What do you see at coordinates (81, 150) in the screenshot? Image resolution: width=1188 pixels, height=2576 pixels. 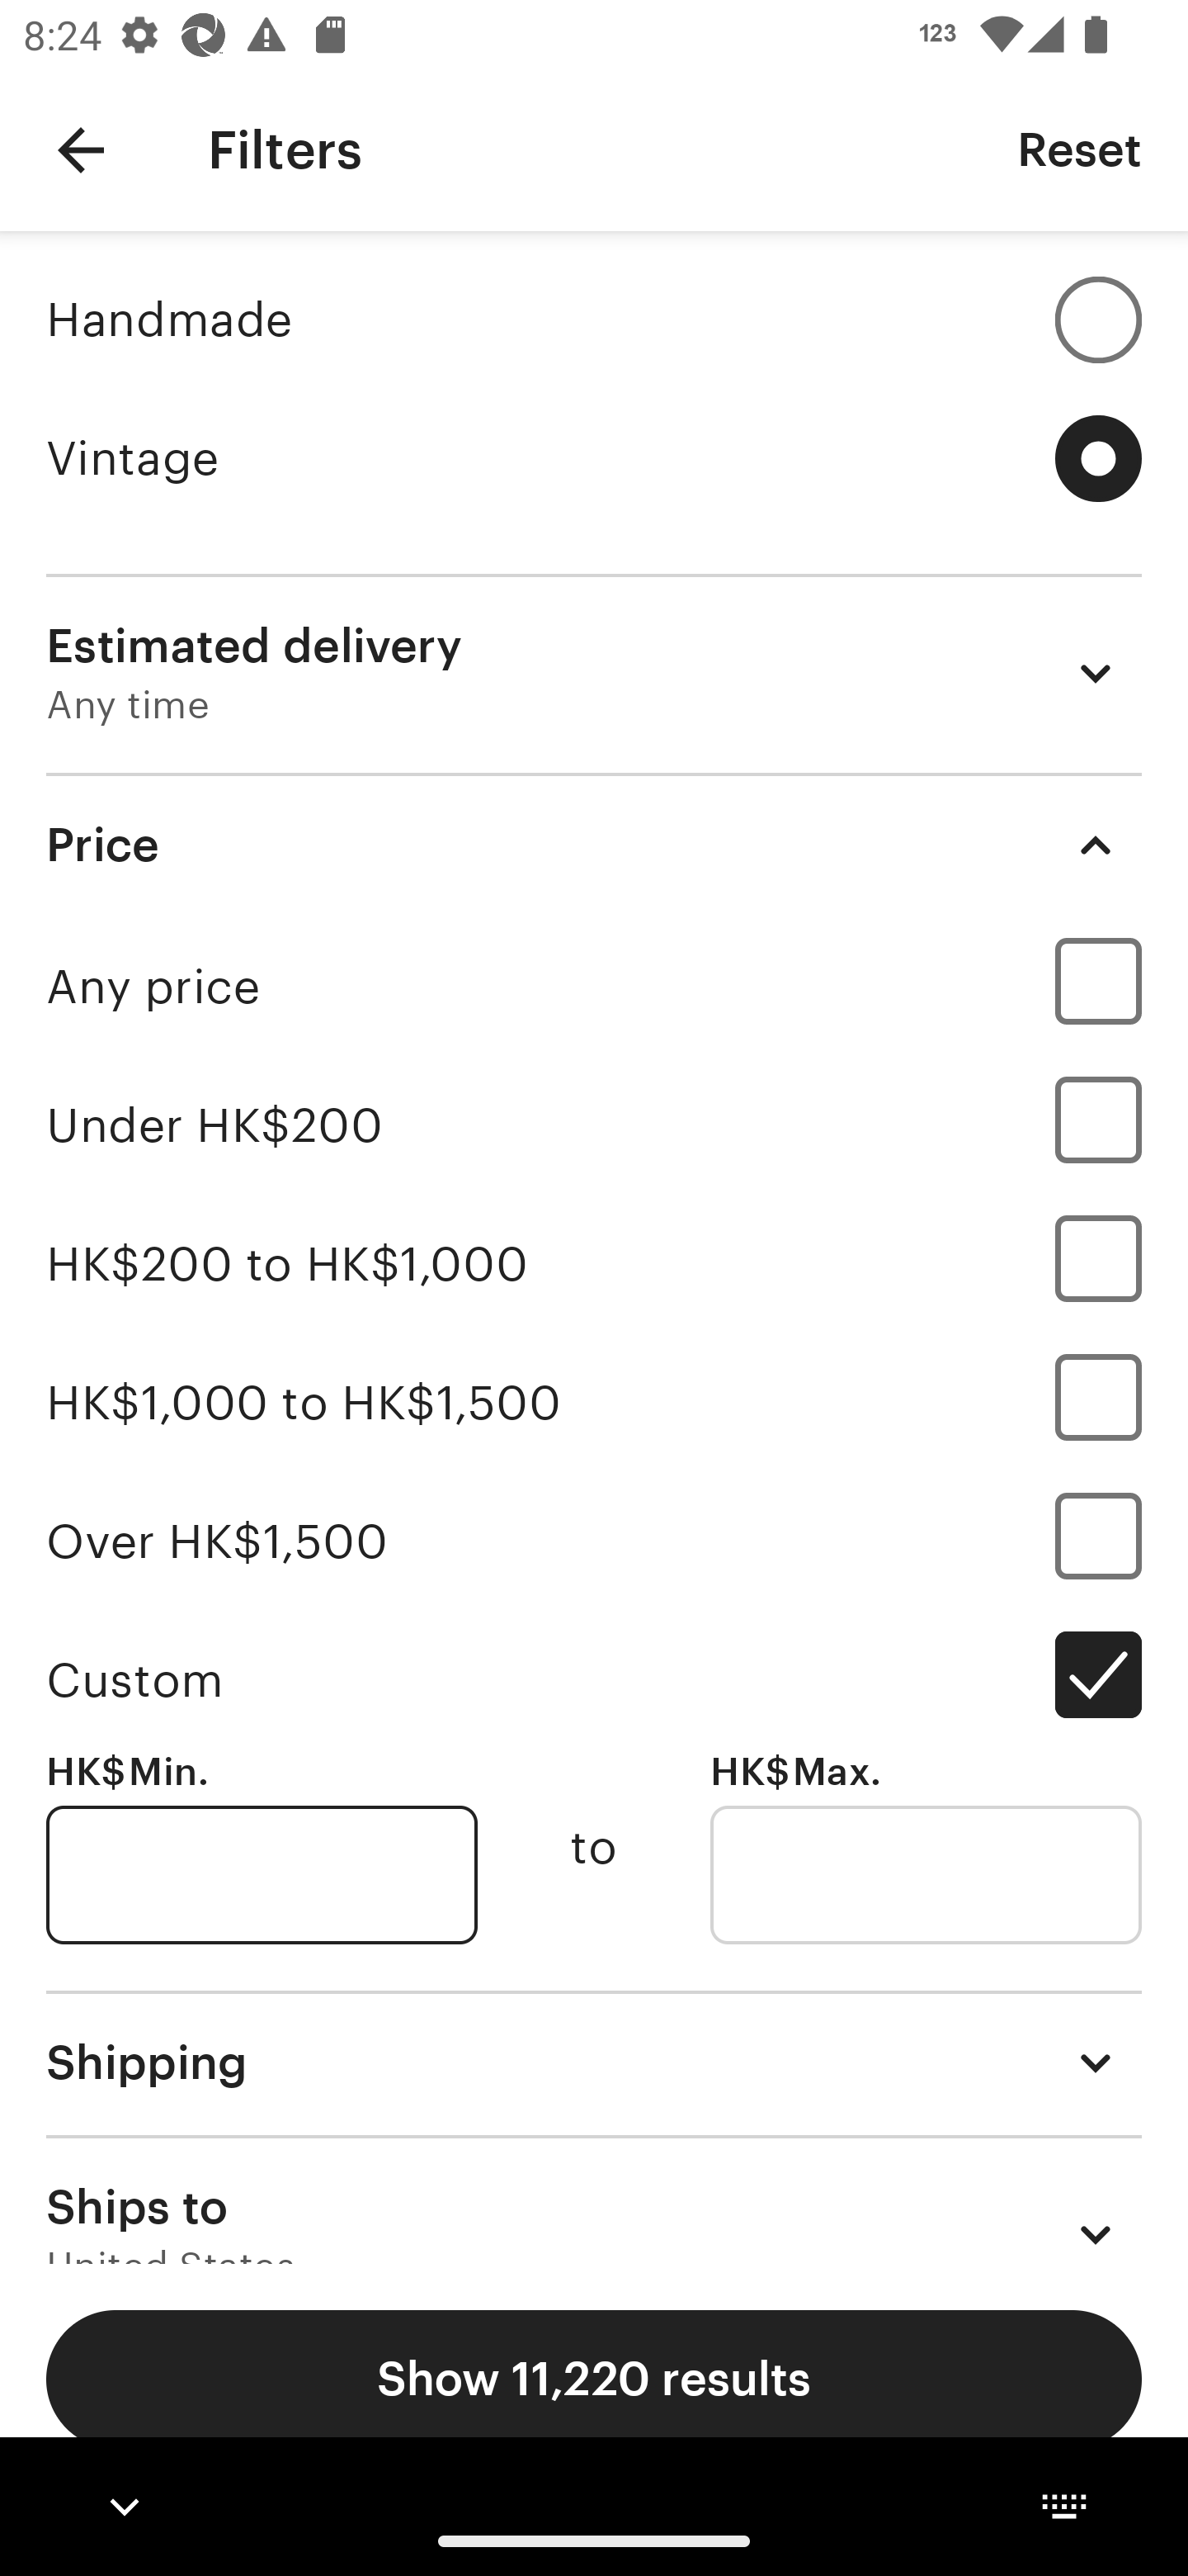 I see `Navigate up` at bounding box center [81, 150].